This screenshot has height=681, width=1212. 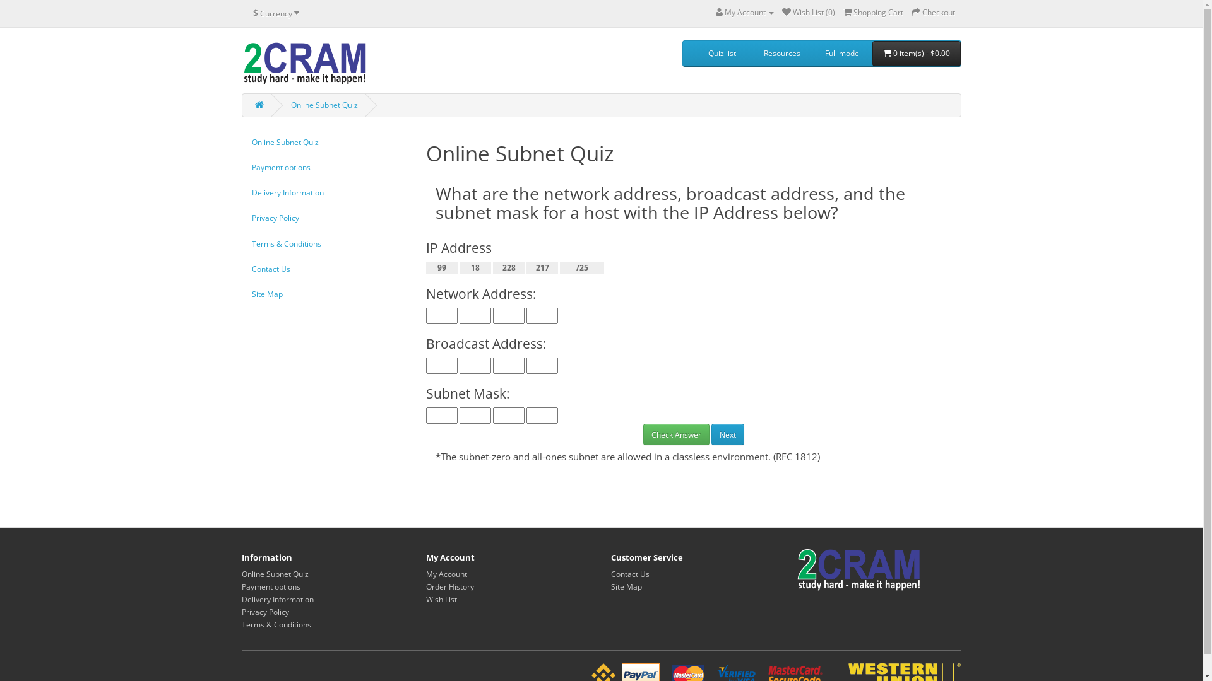 I want to click on Terms & Conditions, so click(x=275, y=624).